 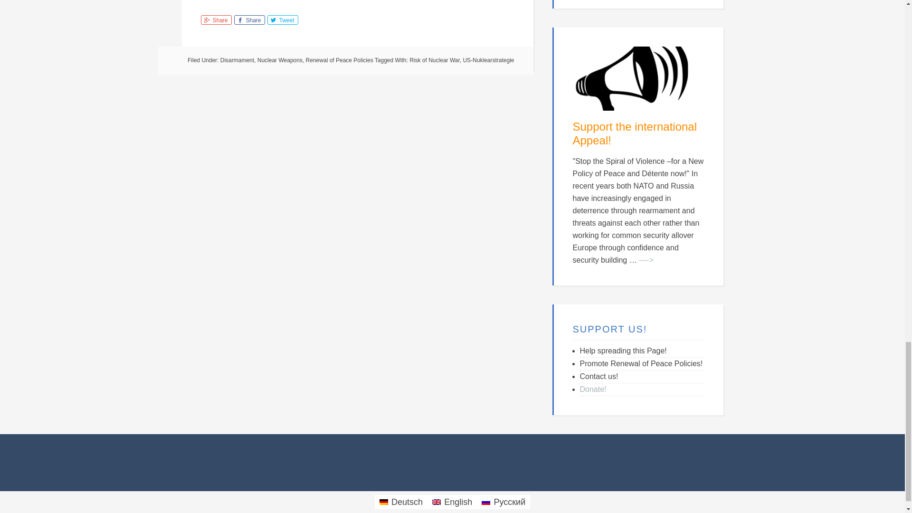 I want to click on Share, so click(x=249, y=20).